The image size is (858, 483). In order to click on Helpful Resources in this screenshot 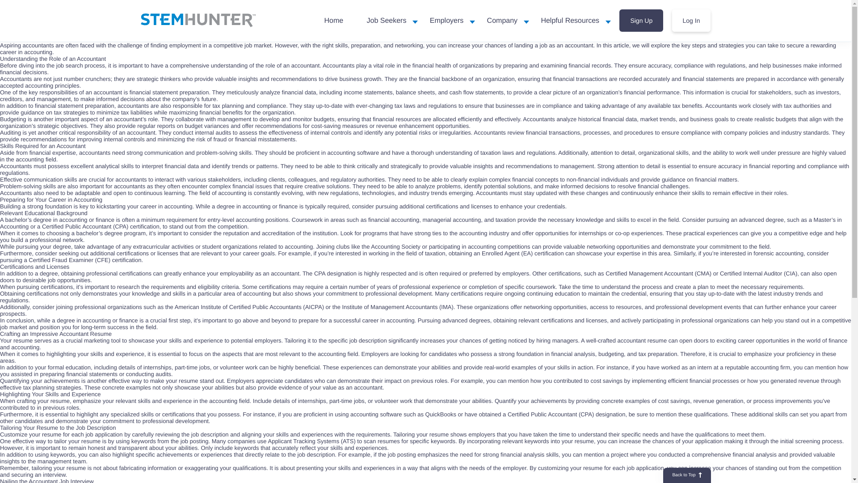, I will do `click(570, 21)`.